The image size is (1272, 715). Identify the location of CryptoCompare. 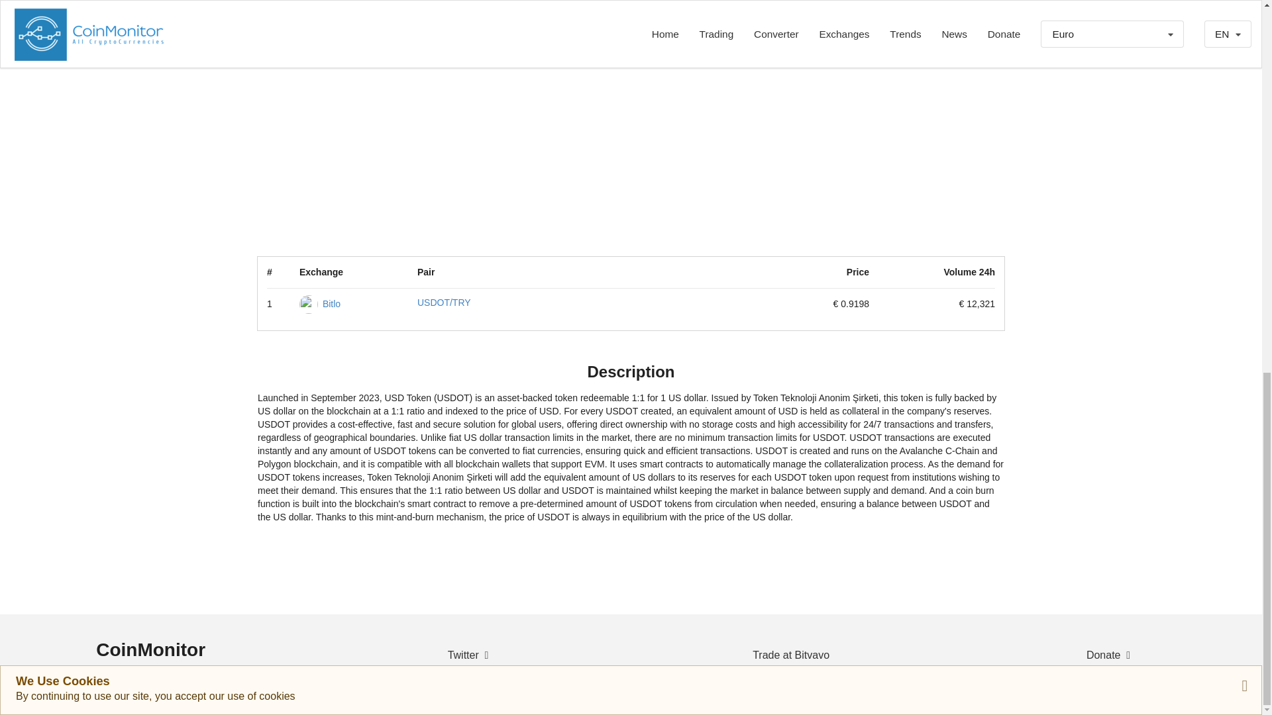
(665, 706).